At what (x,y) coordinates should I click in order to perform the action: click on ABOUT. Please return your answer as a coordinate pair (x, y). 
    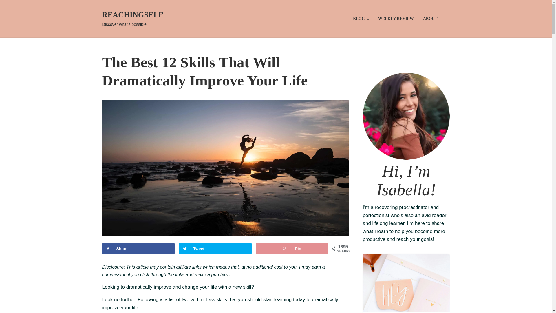
    Looking at the image, I should click on (430, 19).